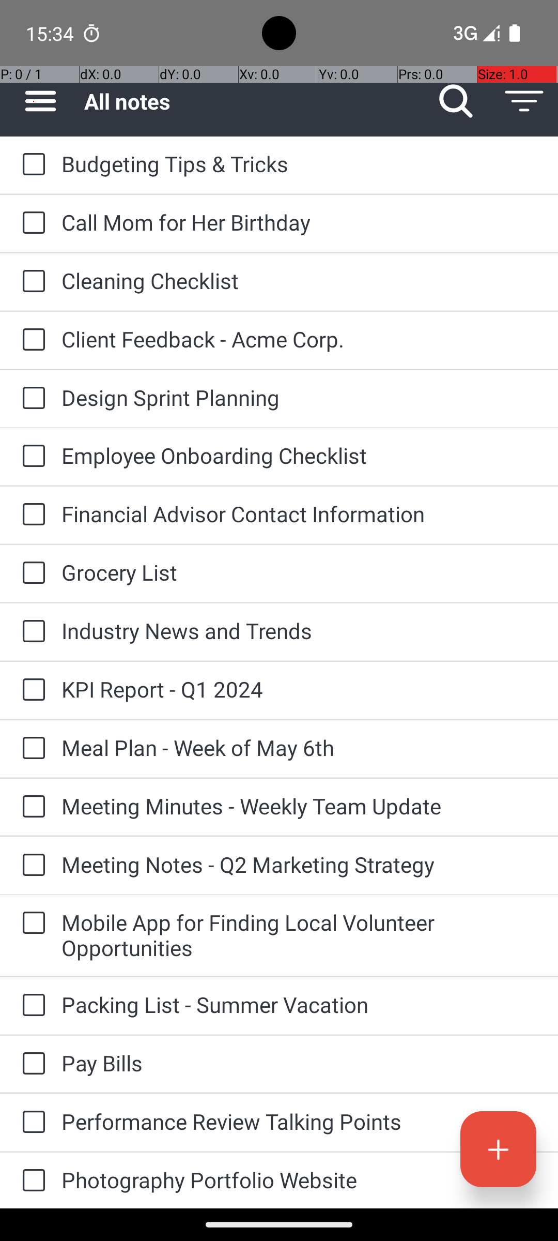 The height and width of the screenshot is (1241, 558). What do you see at coordinates (31, 399) in the screenshot?
I see `to-do: Design Sprint Planning` at bounding box center [31, 399].